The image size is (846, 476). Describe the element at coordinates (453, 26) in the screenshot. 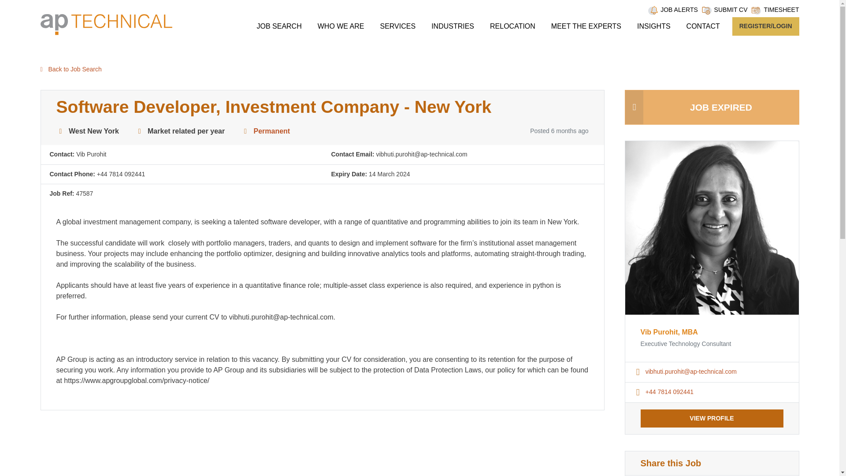

I see `INDUSTRIES` at that location.